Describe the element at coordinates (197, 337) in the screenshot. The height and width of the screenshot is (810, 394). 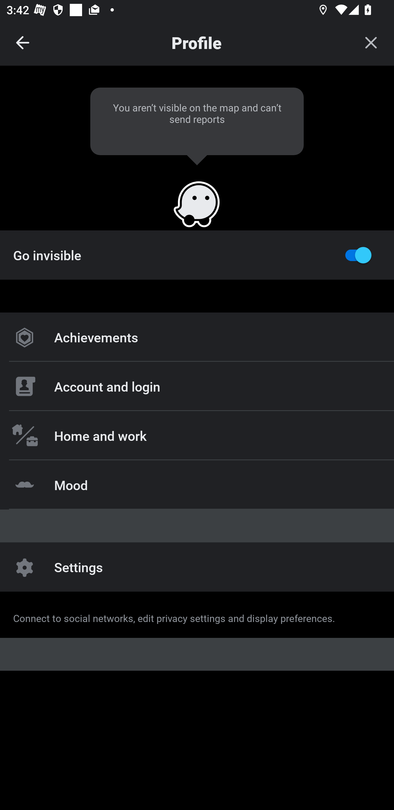
I see `Achievements` at that location.